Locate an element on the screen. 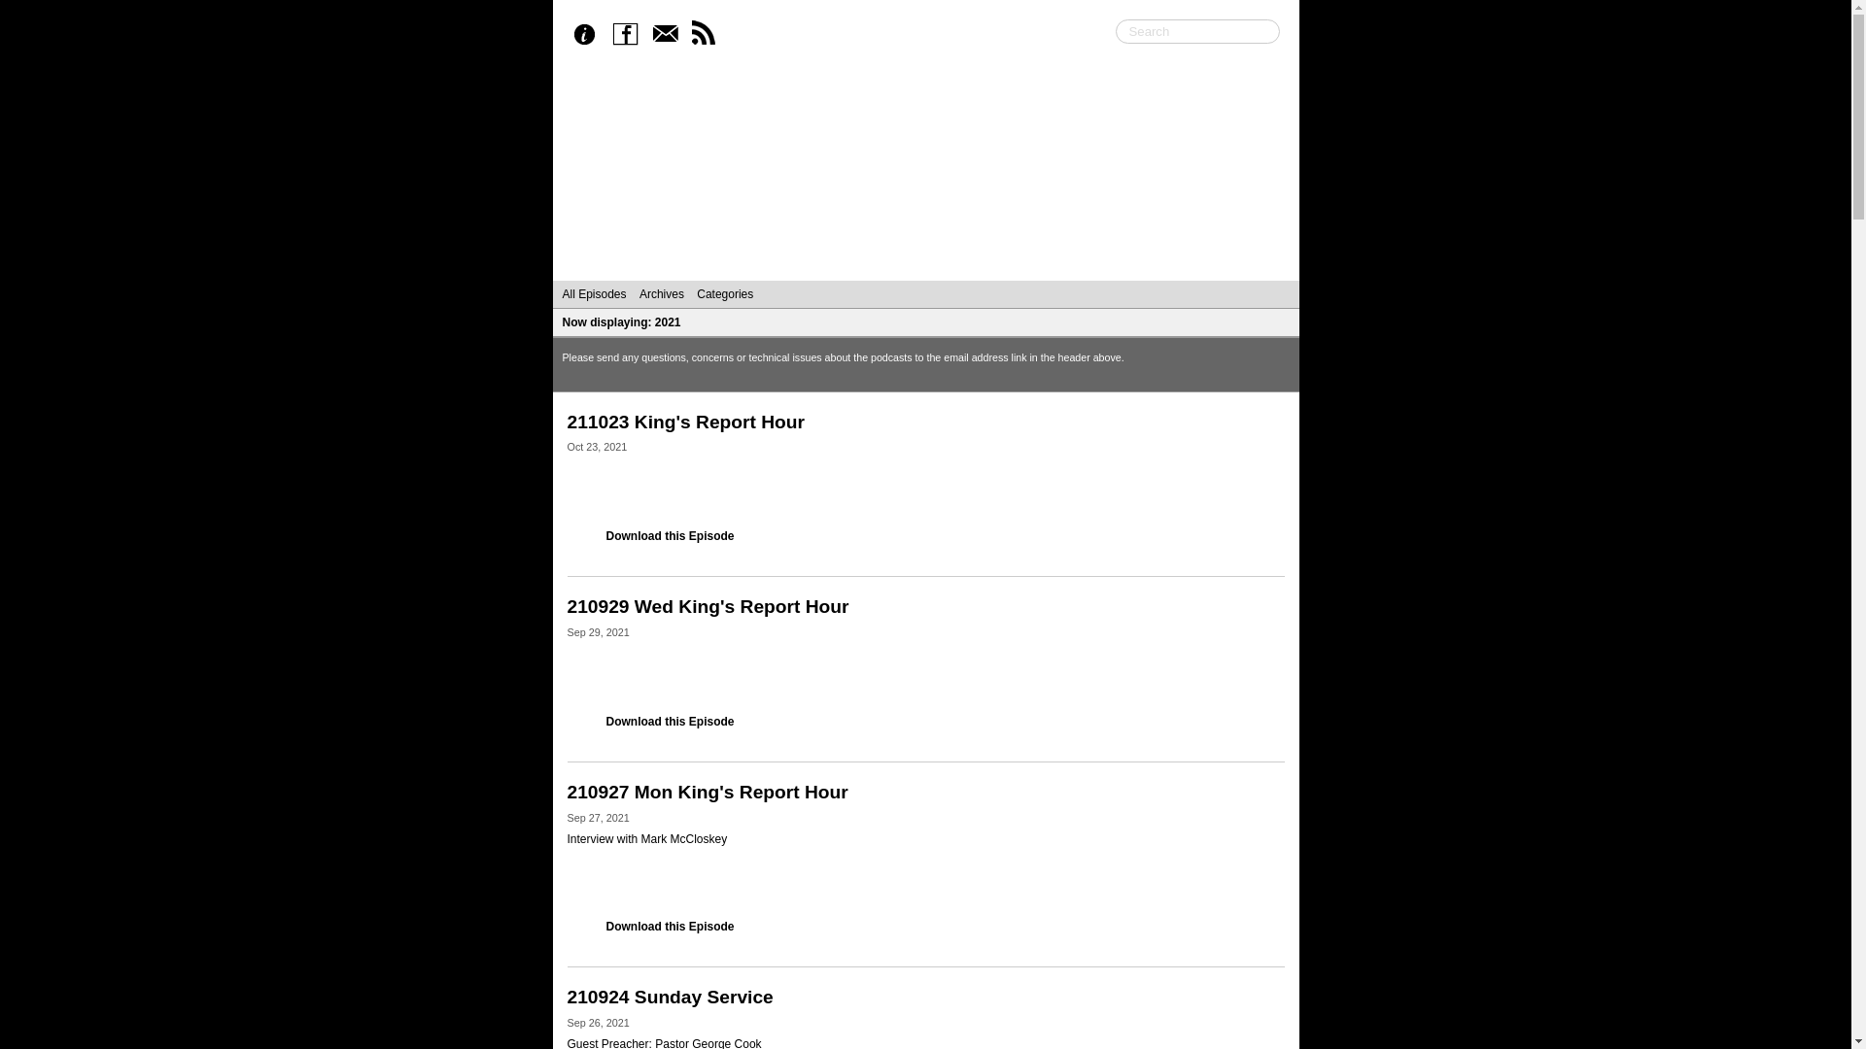  Facebook is located at coordinates (630, 35).